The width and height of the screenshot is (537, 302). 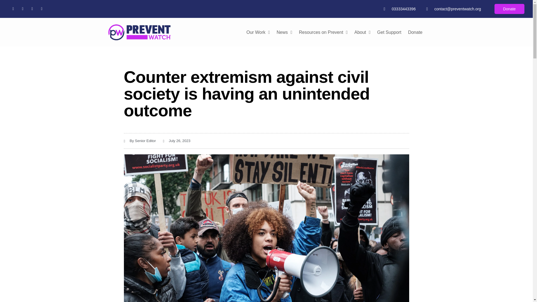 What do you see at coordinates (400, 9) in the screenshot?
I see `03333443396` at bounding box center [400, 9].